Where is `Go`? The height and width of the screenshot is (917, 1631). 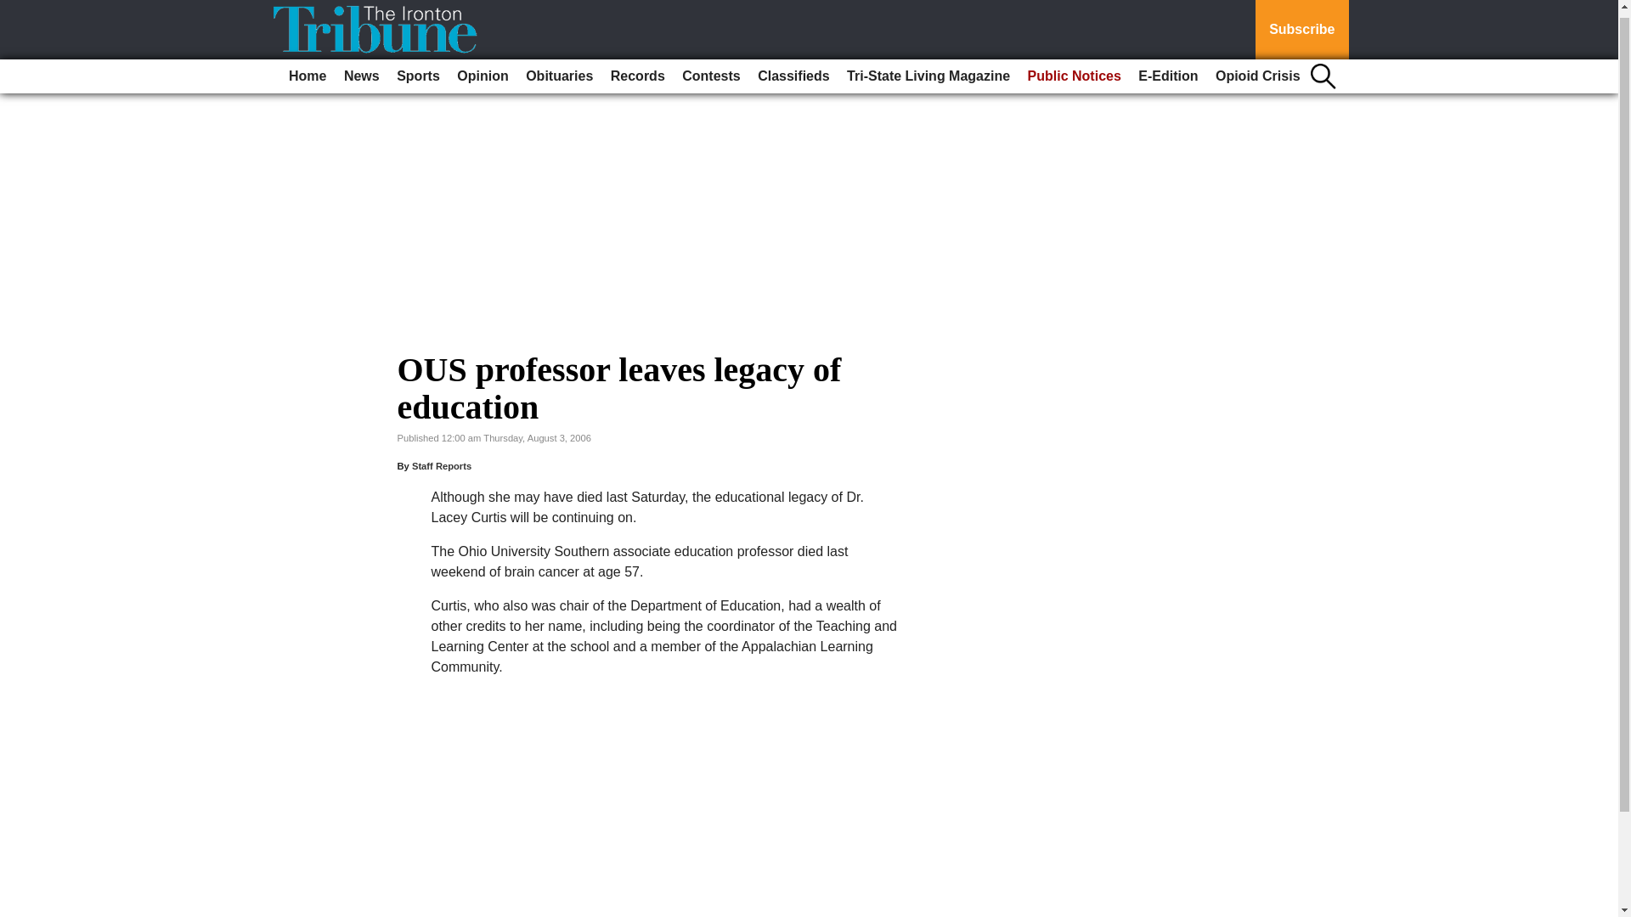 Go is located at coordinates (15, 7).